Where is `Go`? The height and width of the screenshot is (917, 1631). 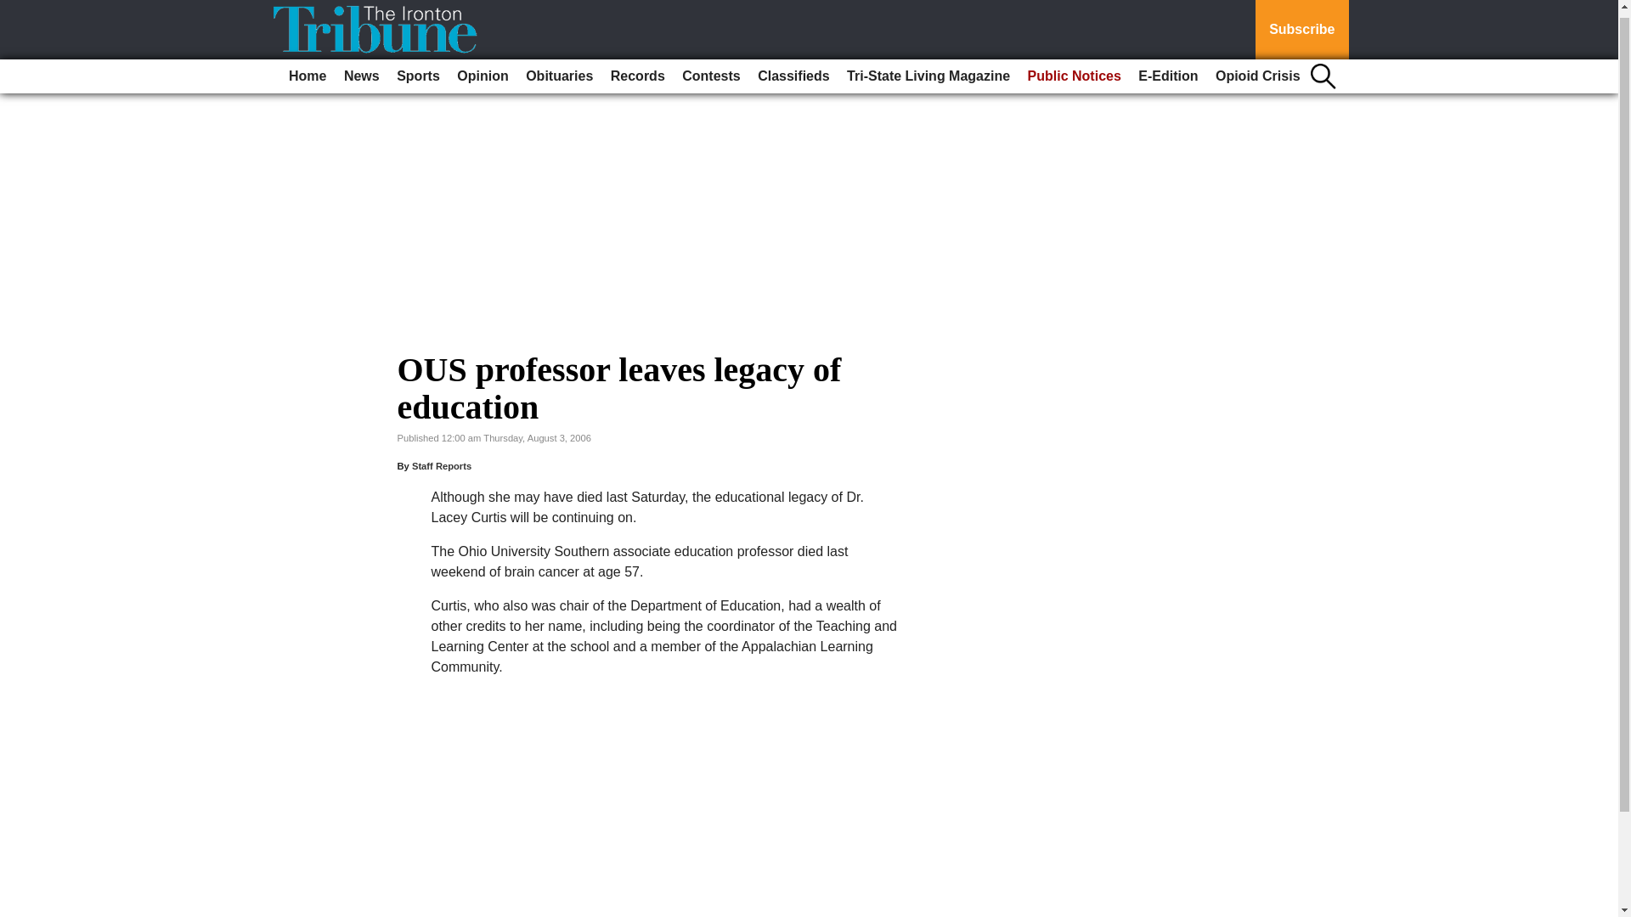 Go is located at coordinates (15, 7).